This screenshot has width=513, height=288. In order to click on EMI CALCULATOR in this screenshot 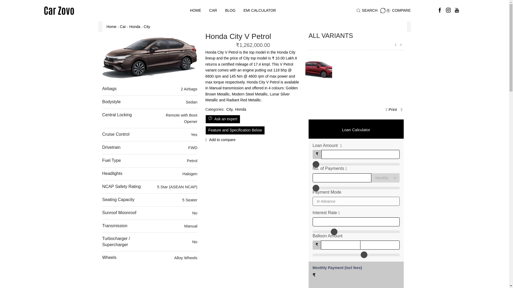, I will do `click(260, 11)`.